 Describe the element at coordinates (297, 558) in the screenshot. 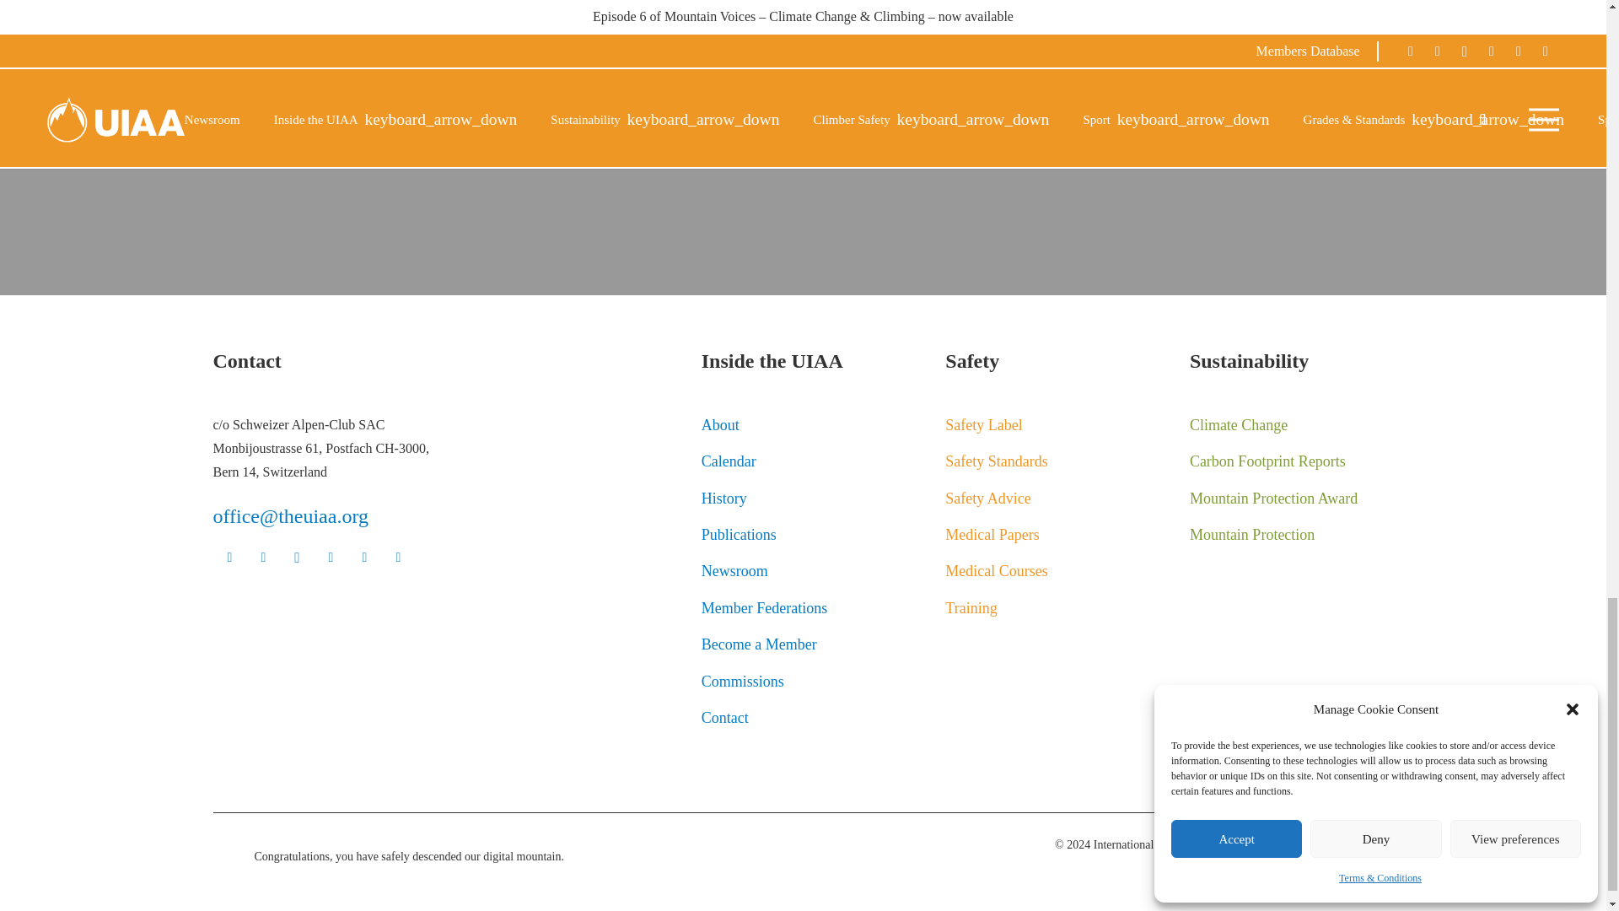

I see `Instagram` at that location.